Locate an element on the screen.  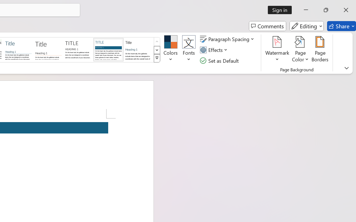
Shaded is located at coordinates (108, 49).